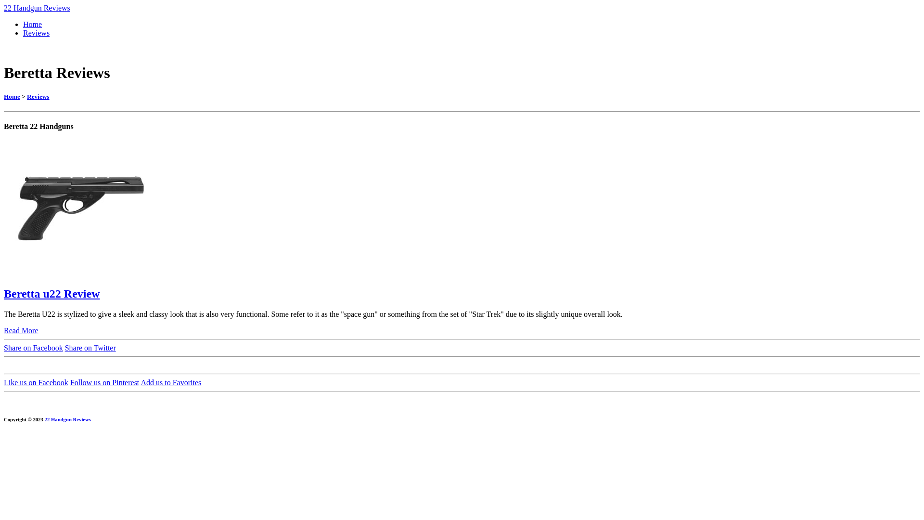 Image resolution: width=924 pixels, height=520 pixels. Describe the element at coordinates (38, 96) in the screenshot. I see `Reviews` at that location.